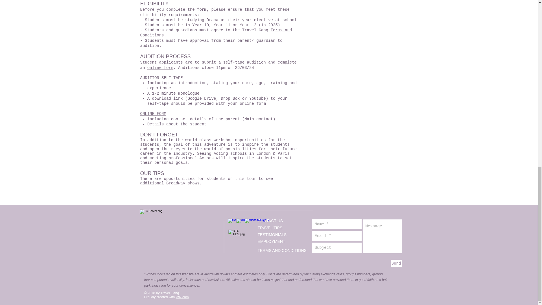 This screenshot has width=542, height=305. What do you see at coordinates (271, 241) in the screenshot?
I see `EMPLOYMENT` at bounding box center [271, 241].